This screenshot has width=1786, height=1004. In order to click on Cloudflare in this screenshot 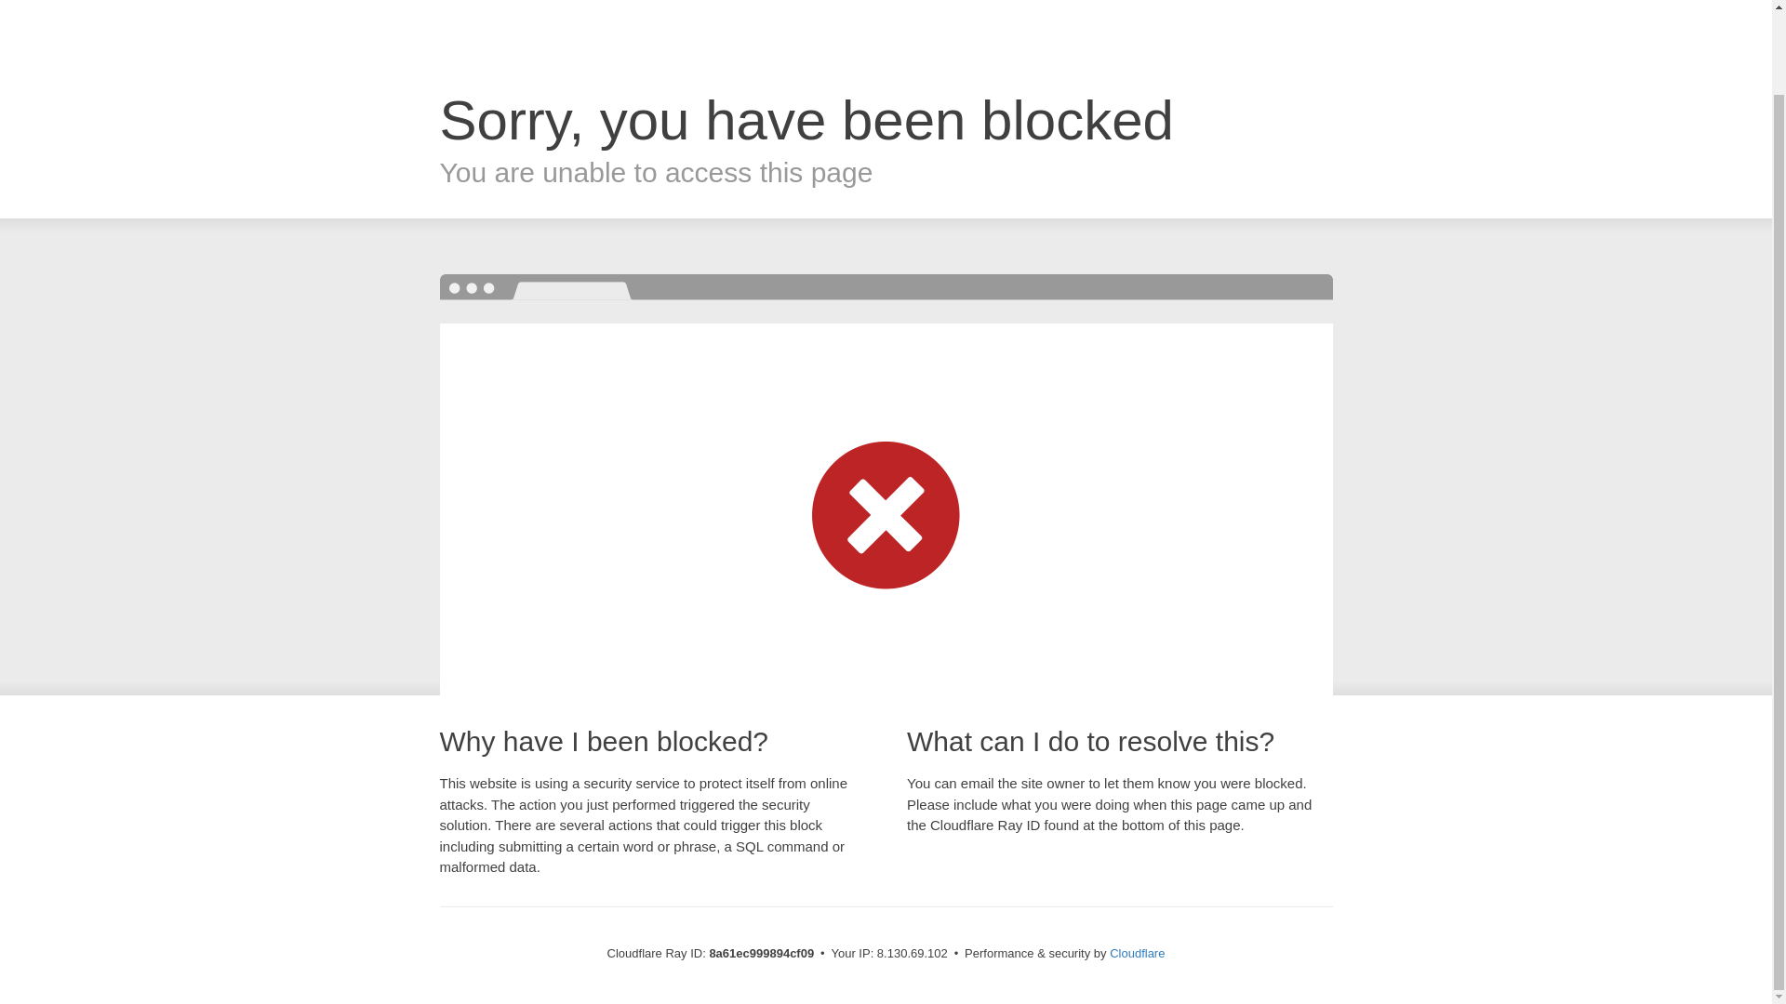, I will do `click(1137, 953)`.